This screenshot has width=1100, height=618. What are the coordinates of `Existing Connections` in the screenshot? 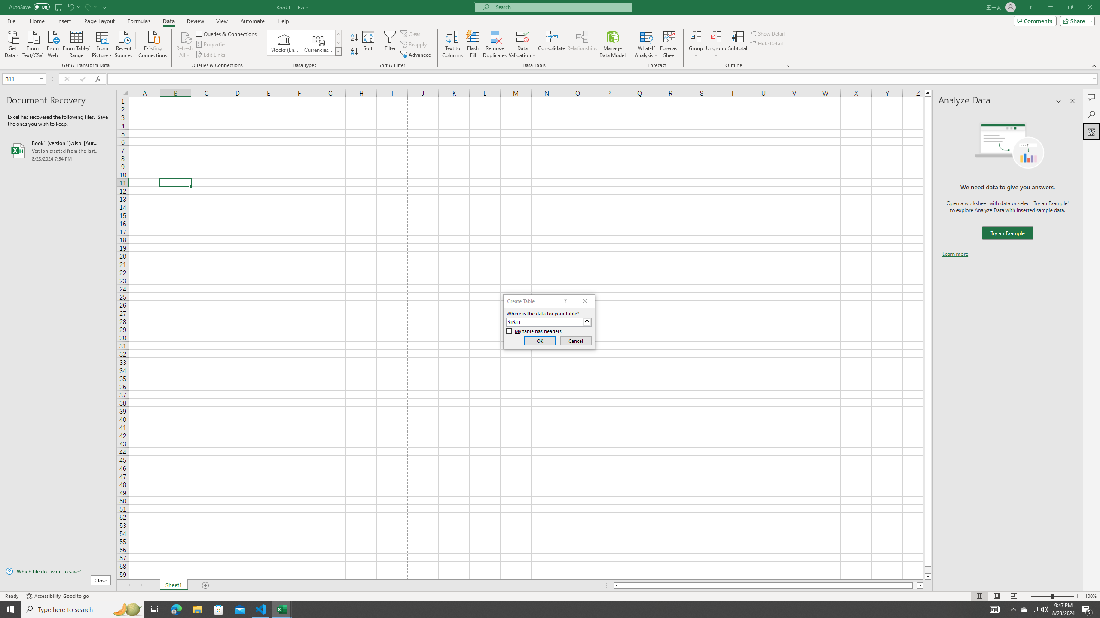 It's located at (153, 43).